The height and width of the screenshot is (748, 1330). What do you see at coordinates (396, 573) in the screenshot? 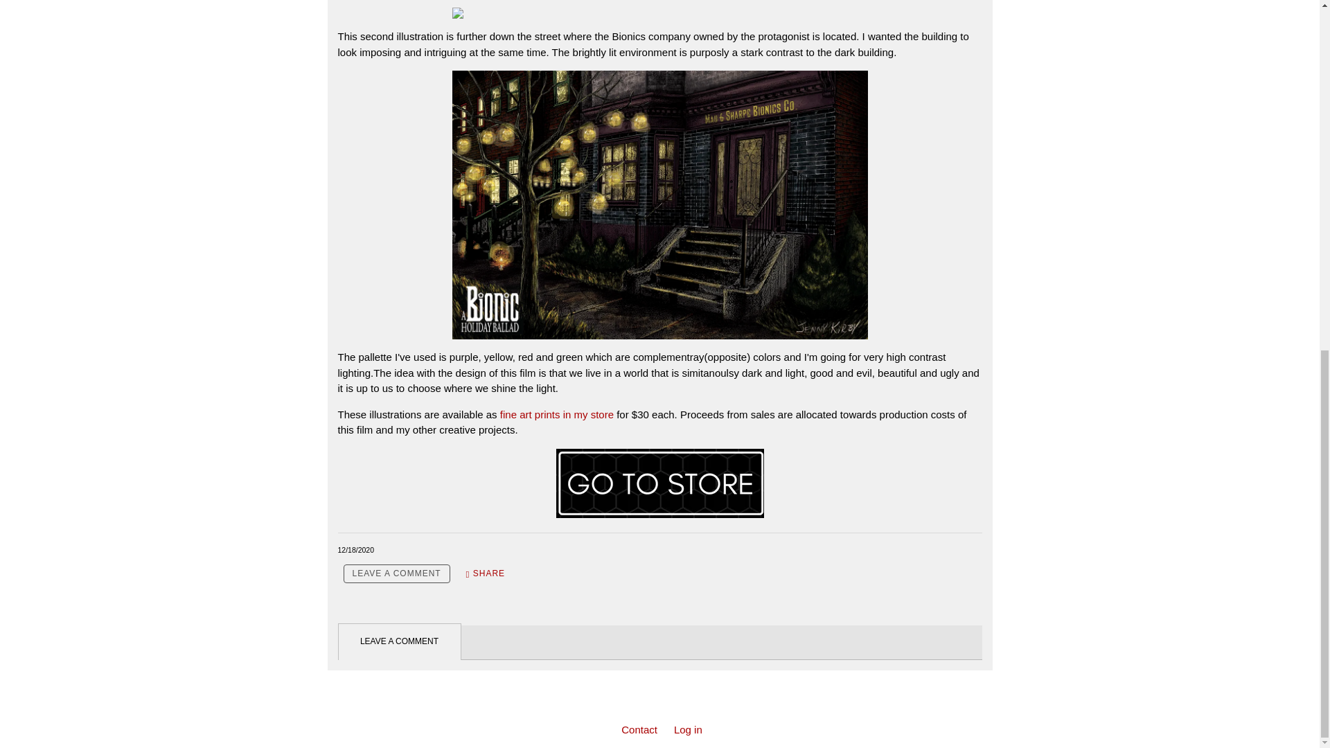
I see `Leave a comment` at bounding box center [396, 573].